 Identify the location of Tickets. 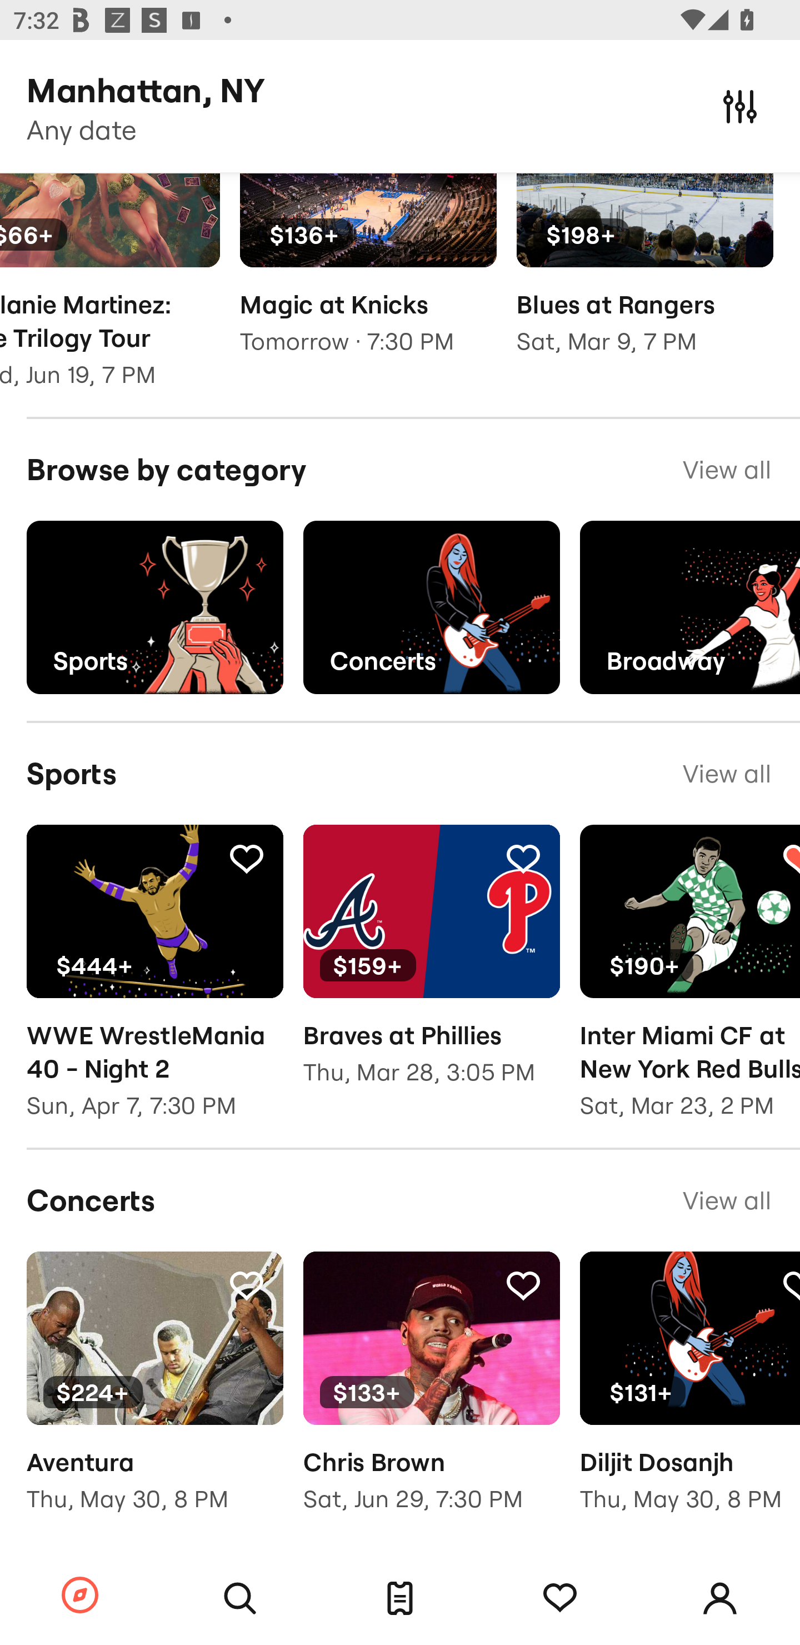
(400, 1598).